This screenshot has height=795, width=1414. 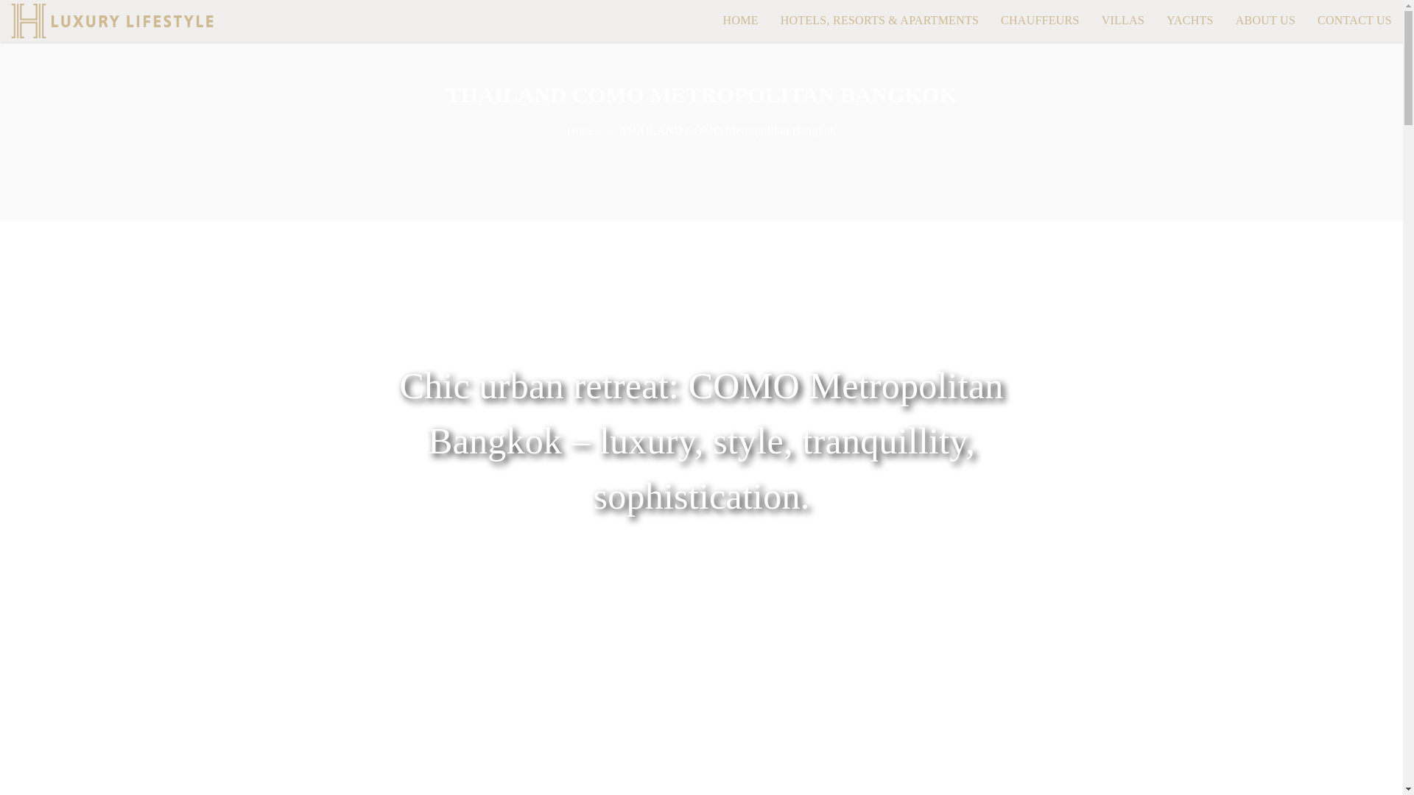 I want to click on VILLAS, so click(x=1122, y=21).